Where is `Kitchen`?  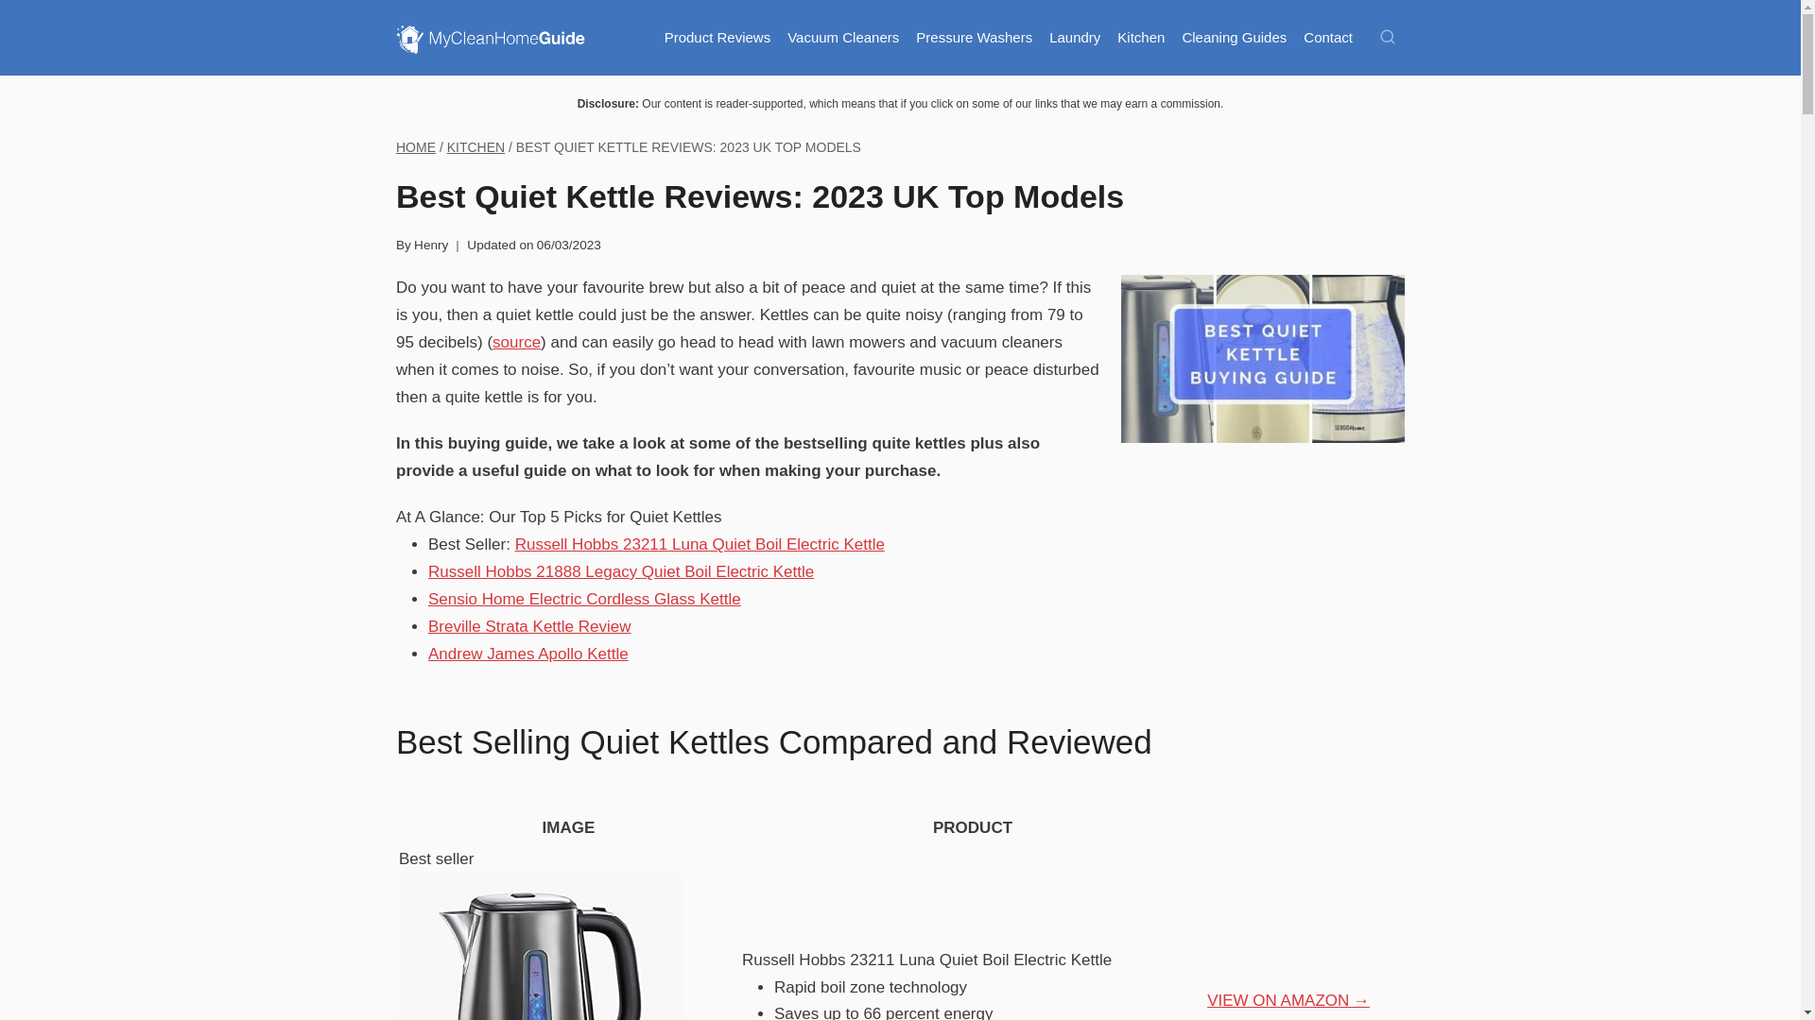
Kitchen is located at coordinates (1140, 38).